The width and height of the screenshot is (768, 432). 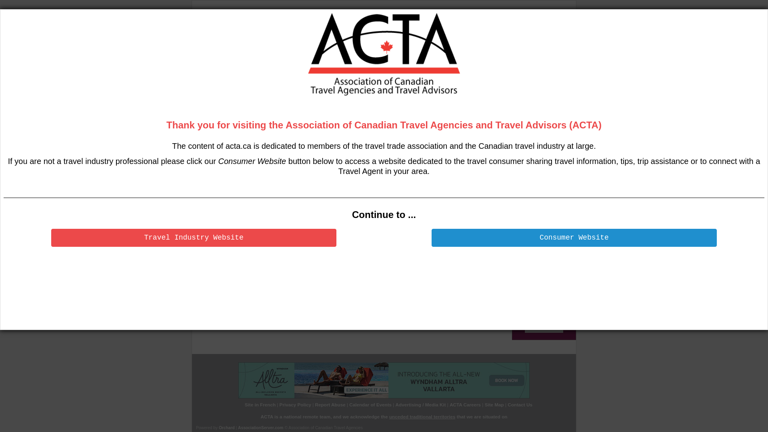 I want to click on EDUCATION, so click(x=338, y=66).